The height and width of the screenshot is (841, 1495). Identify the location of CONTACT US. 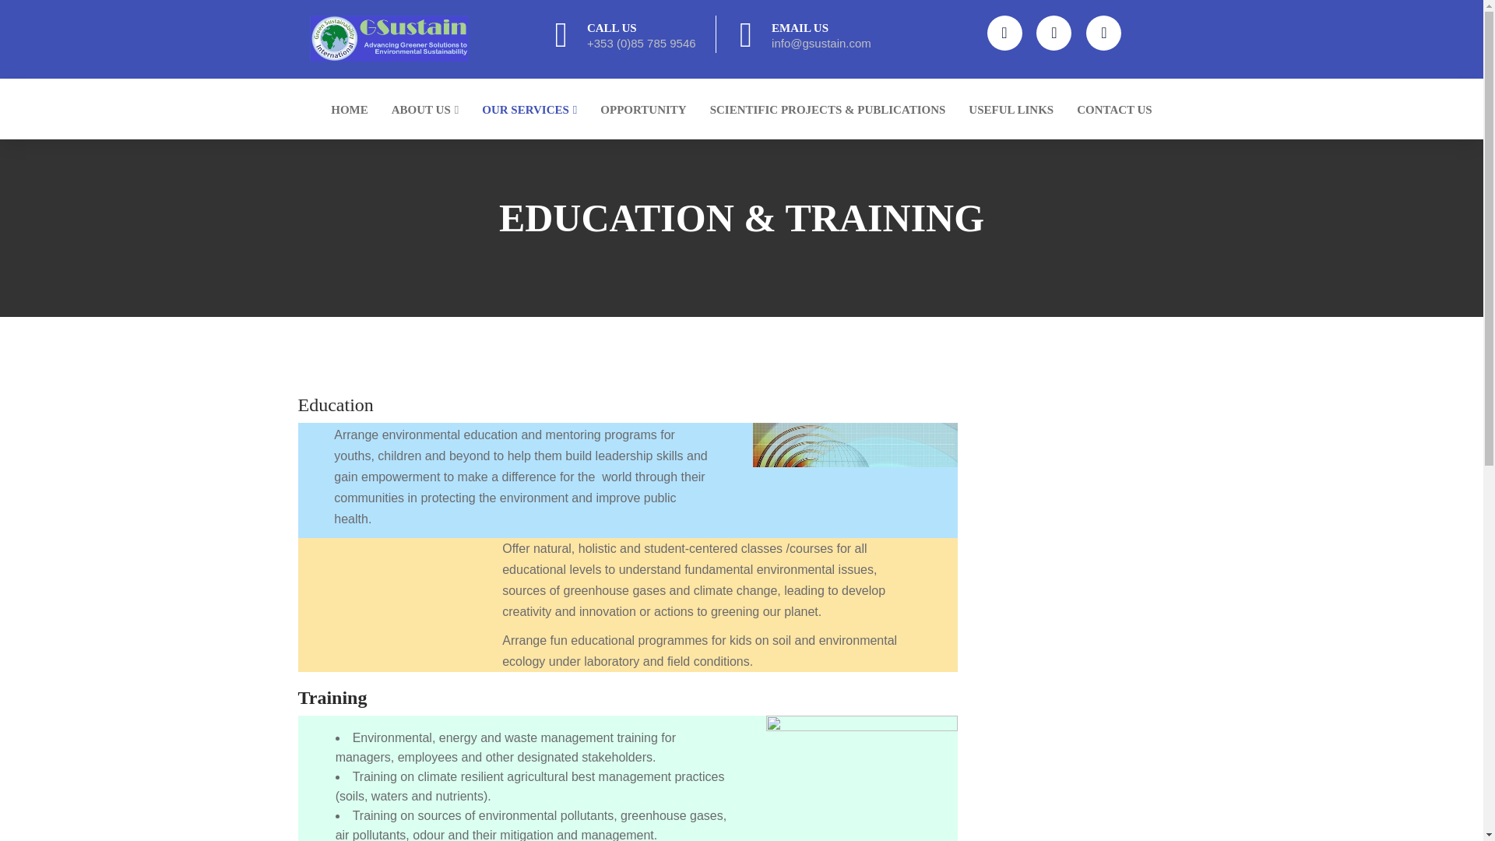
(1114, 110).